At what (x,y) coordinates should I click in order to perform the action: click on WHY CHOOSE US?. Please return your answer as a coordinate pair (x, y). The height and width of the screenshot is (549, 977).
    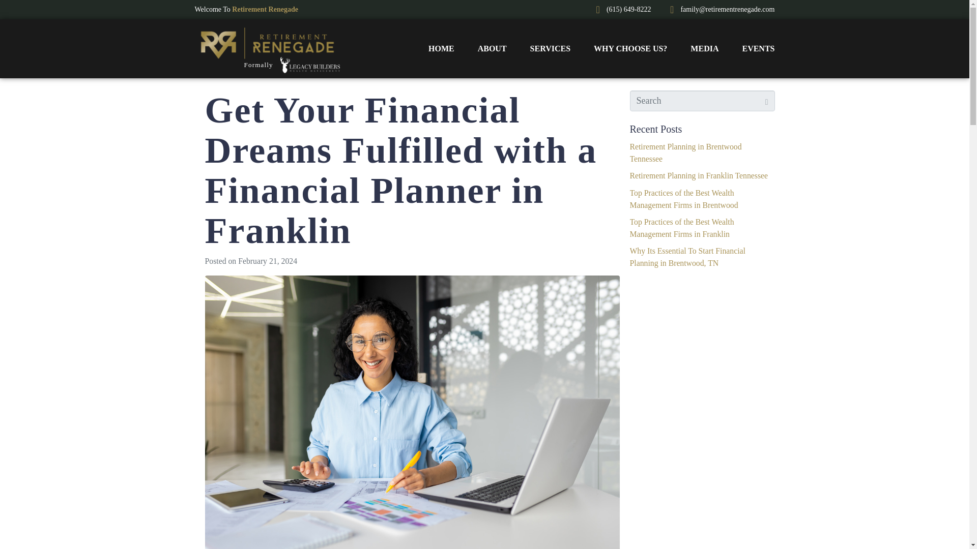
    Looking at the image, I should click on (630, 49).